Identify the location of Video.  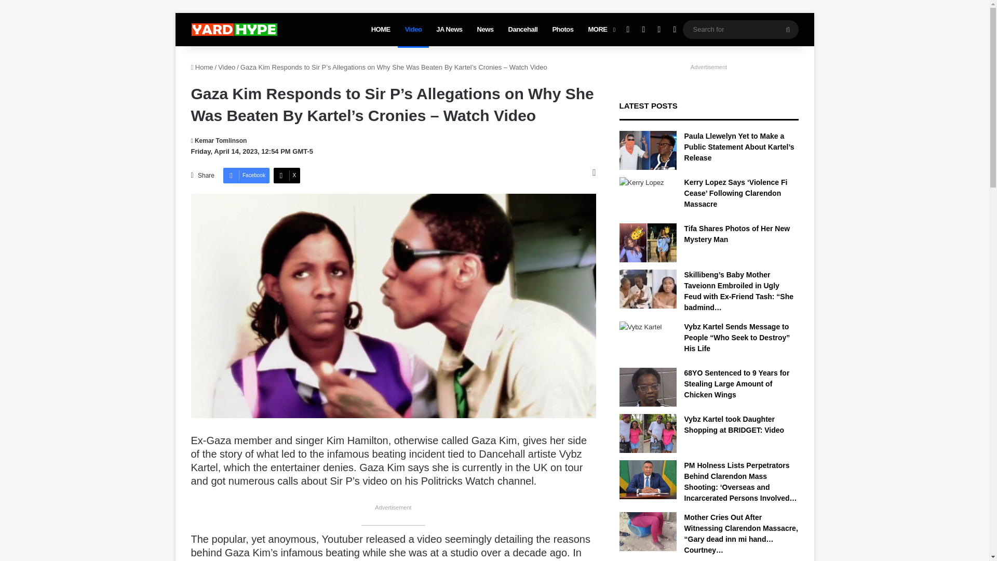
(226, 68).